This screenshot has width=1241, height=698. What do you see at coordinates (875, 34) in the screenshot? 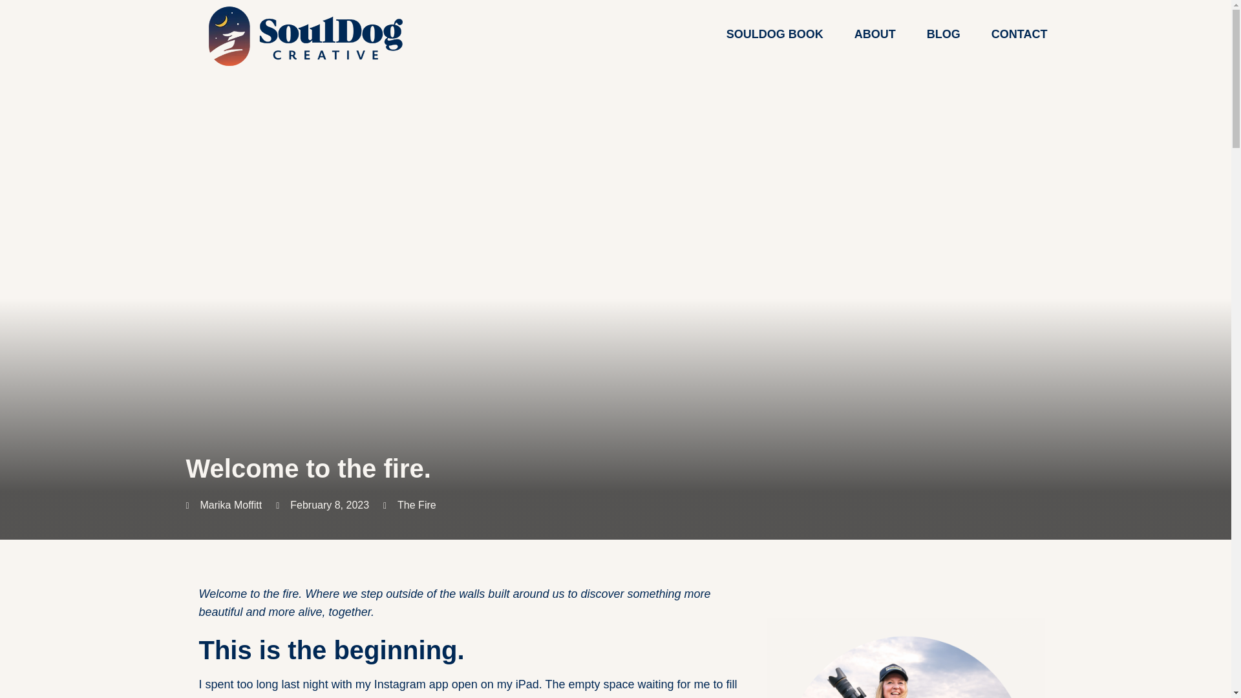
I see `ABOUT` at bounding box center [875, 34].